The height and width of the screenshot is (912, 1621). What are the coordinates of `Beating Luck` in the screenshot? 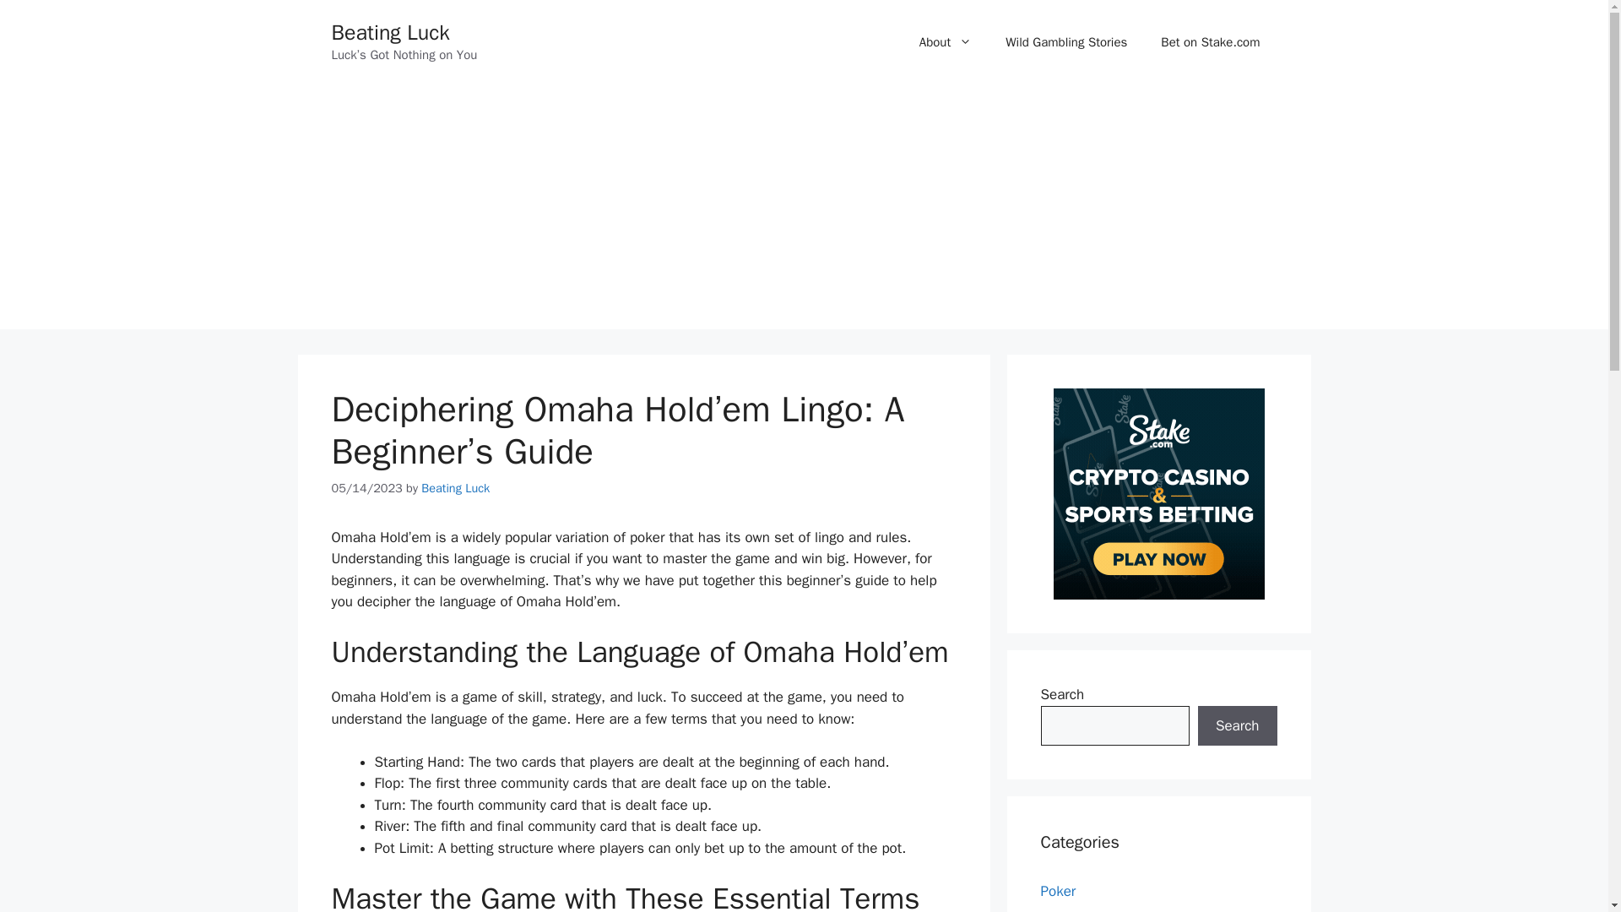 It's located at (389, 32).